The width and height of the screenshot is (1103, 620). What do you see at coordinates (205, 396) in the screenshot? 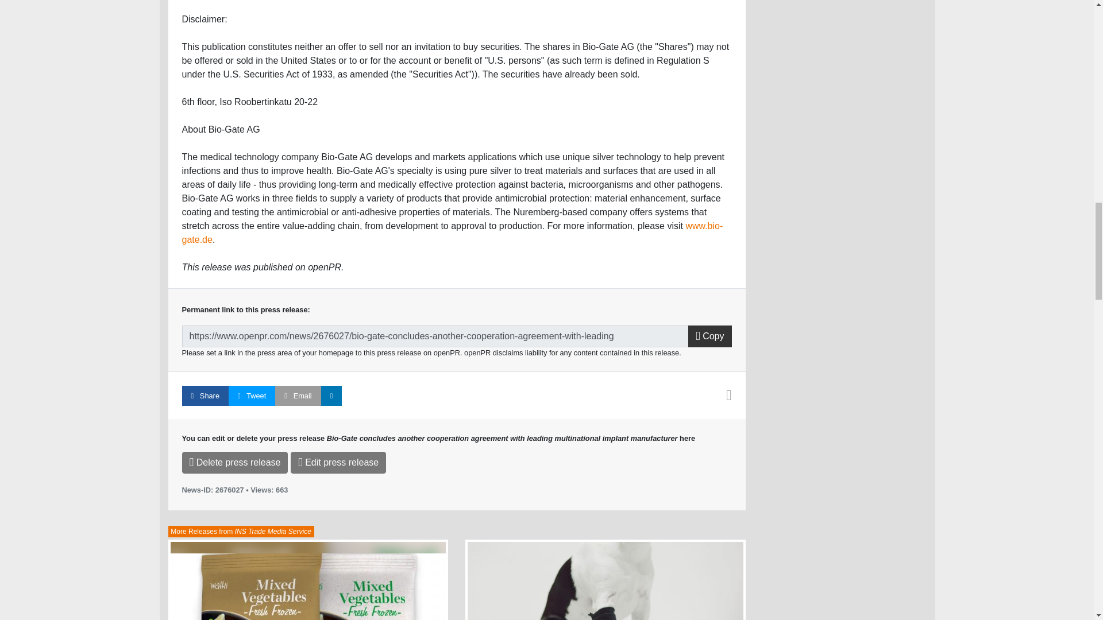
I see `Facebook` at bounding box center [205, 396].